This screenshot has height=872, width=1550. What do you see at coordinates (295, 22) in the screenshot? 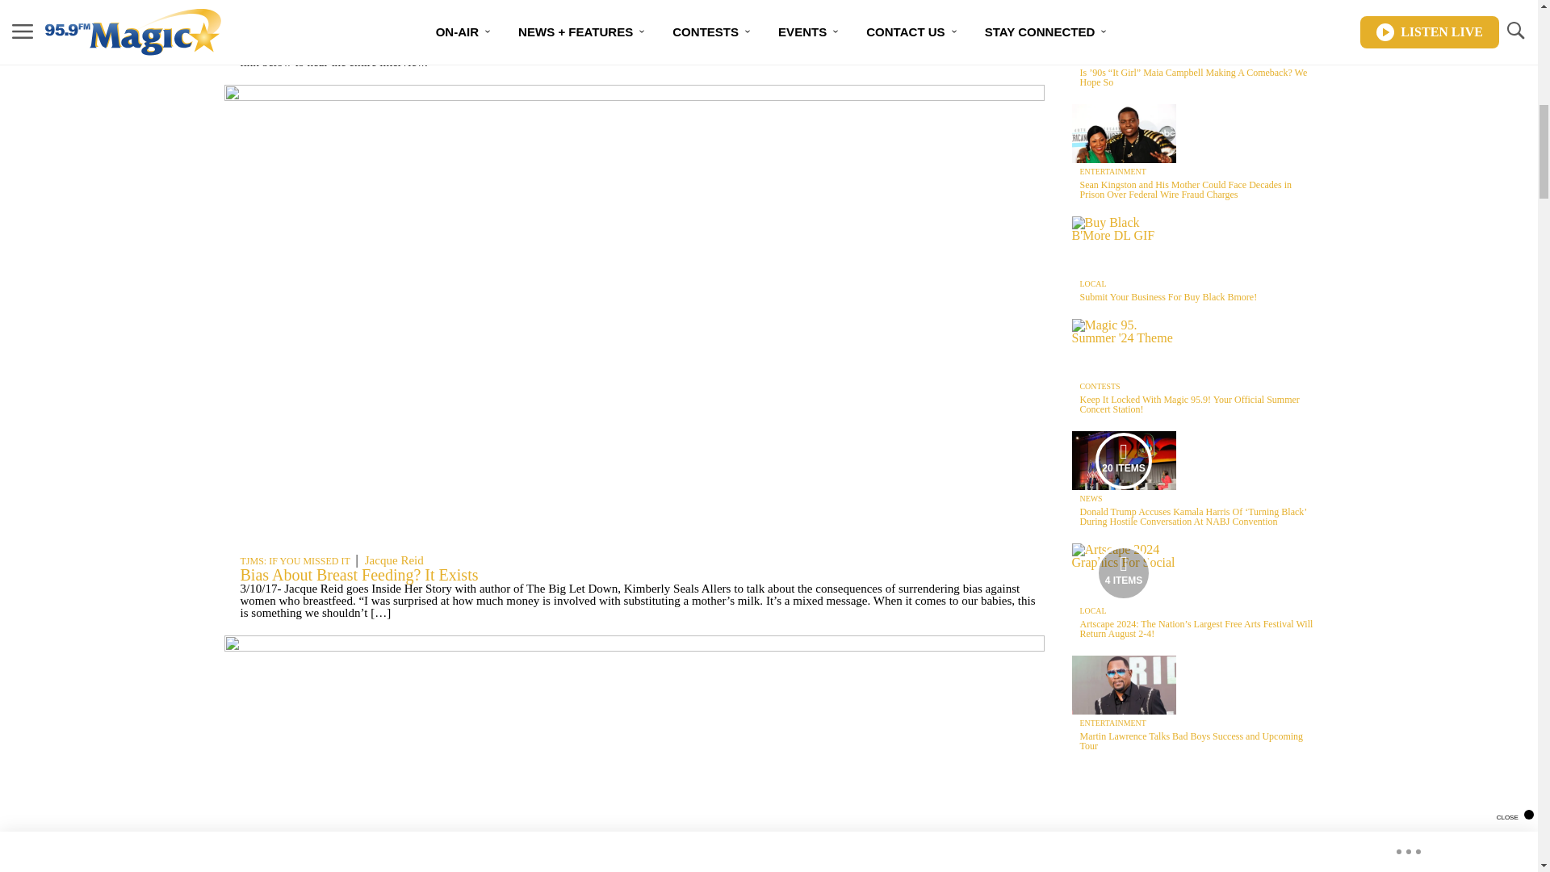
I see `TJMS: IF YOU MISSED IT` at bounding box center [295, 22].